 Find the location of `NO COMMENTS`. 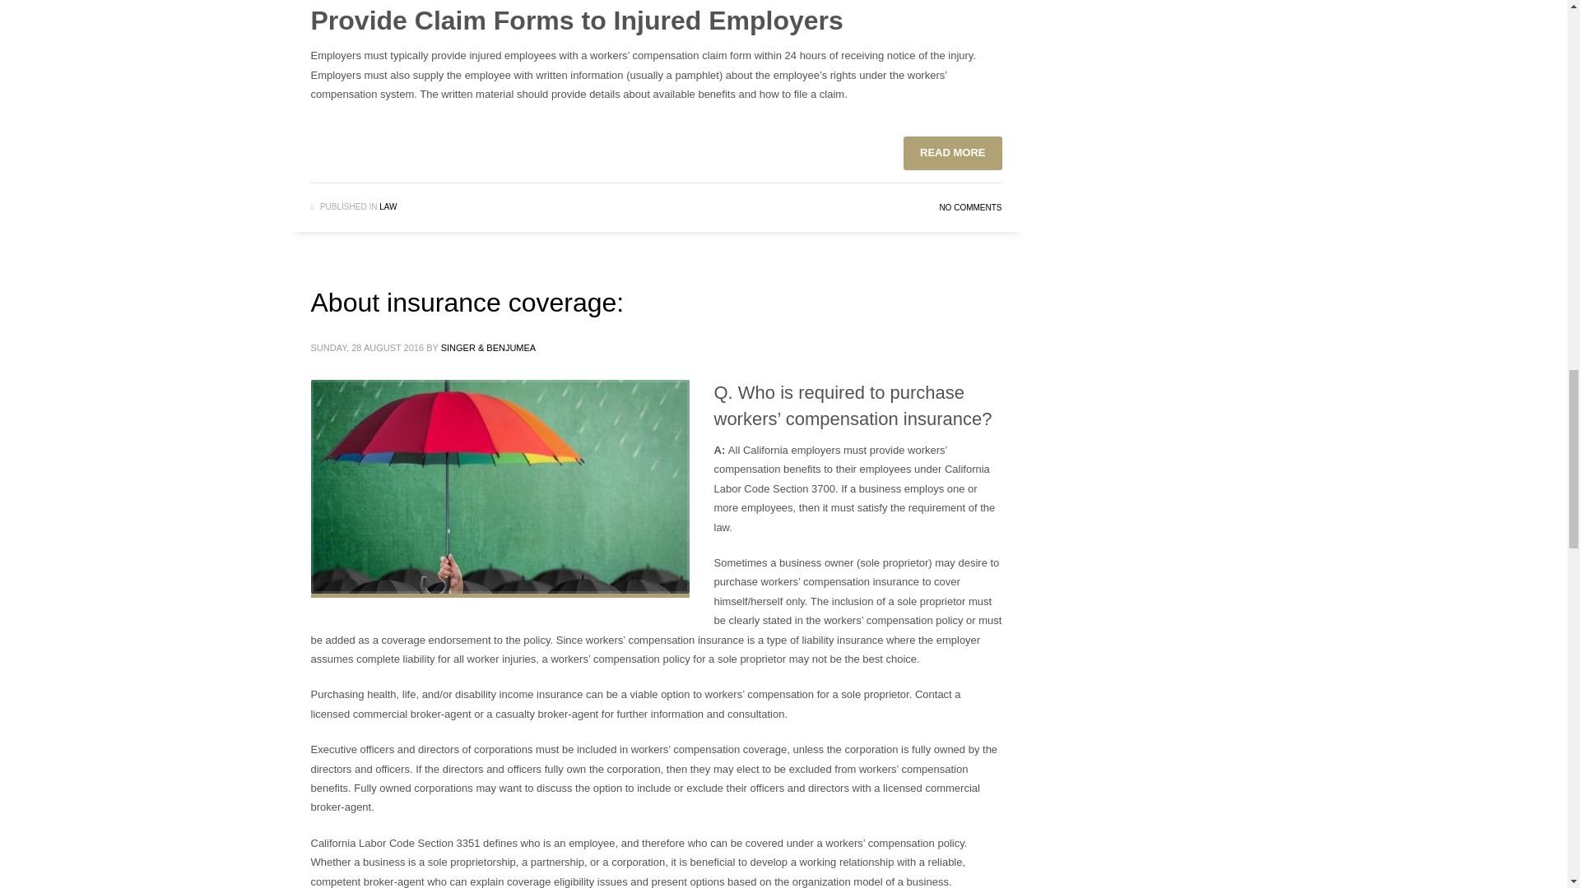

NO COMMENTS is located at coordinates (969, 207).